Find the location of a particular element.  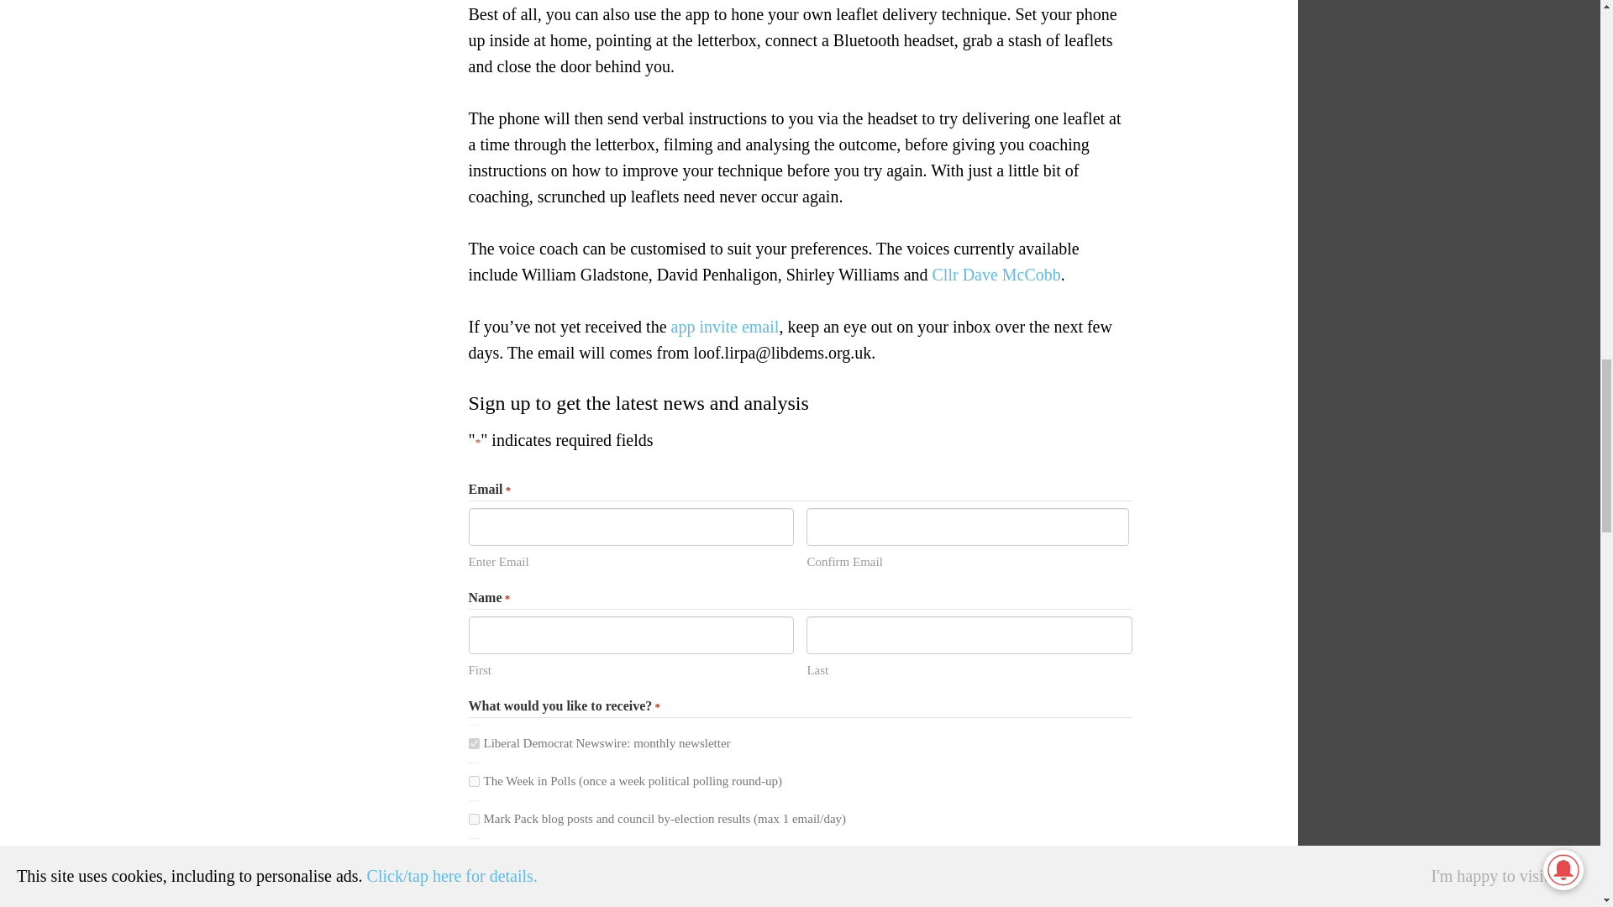

twip is located at coordinates (474, 781).